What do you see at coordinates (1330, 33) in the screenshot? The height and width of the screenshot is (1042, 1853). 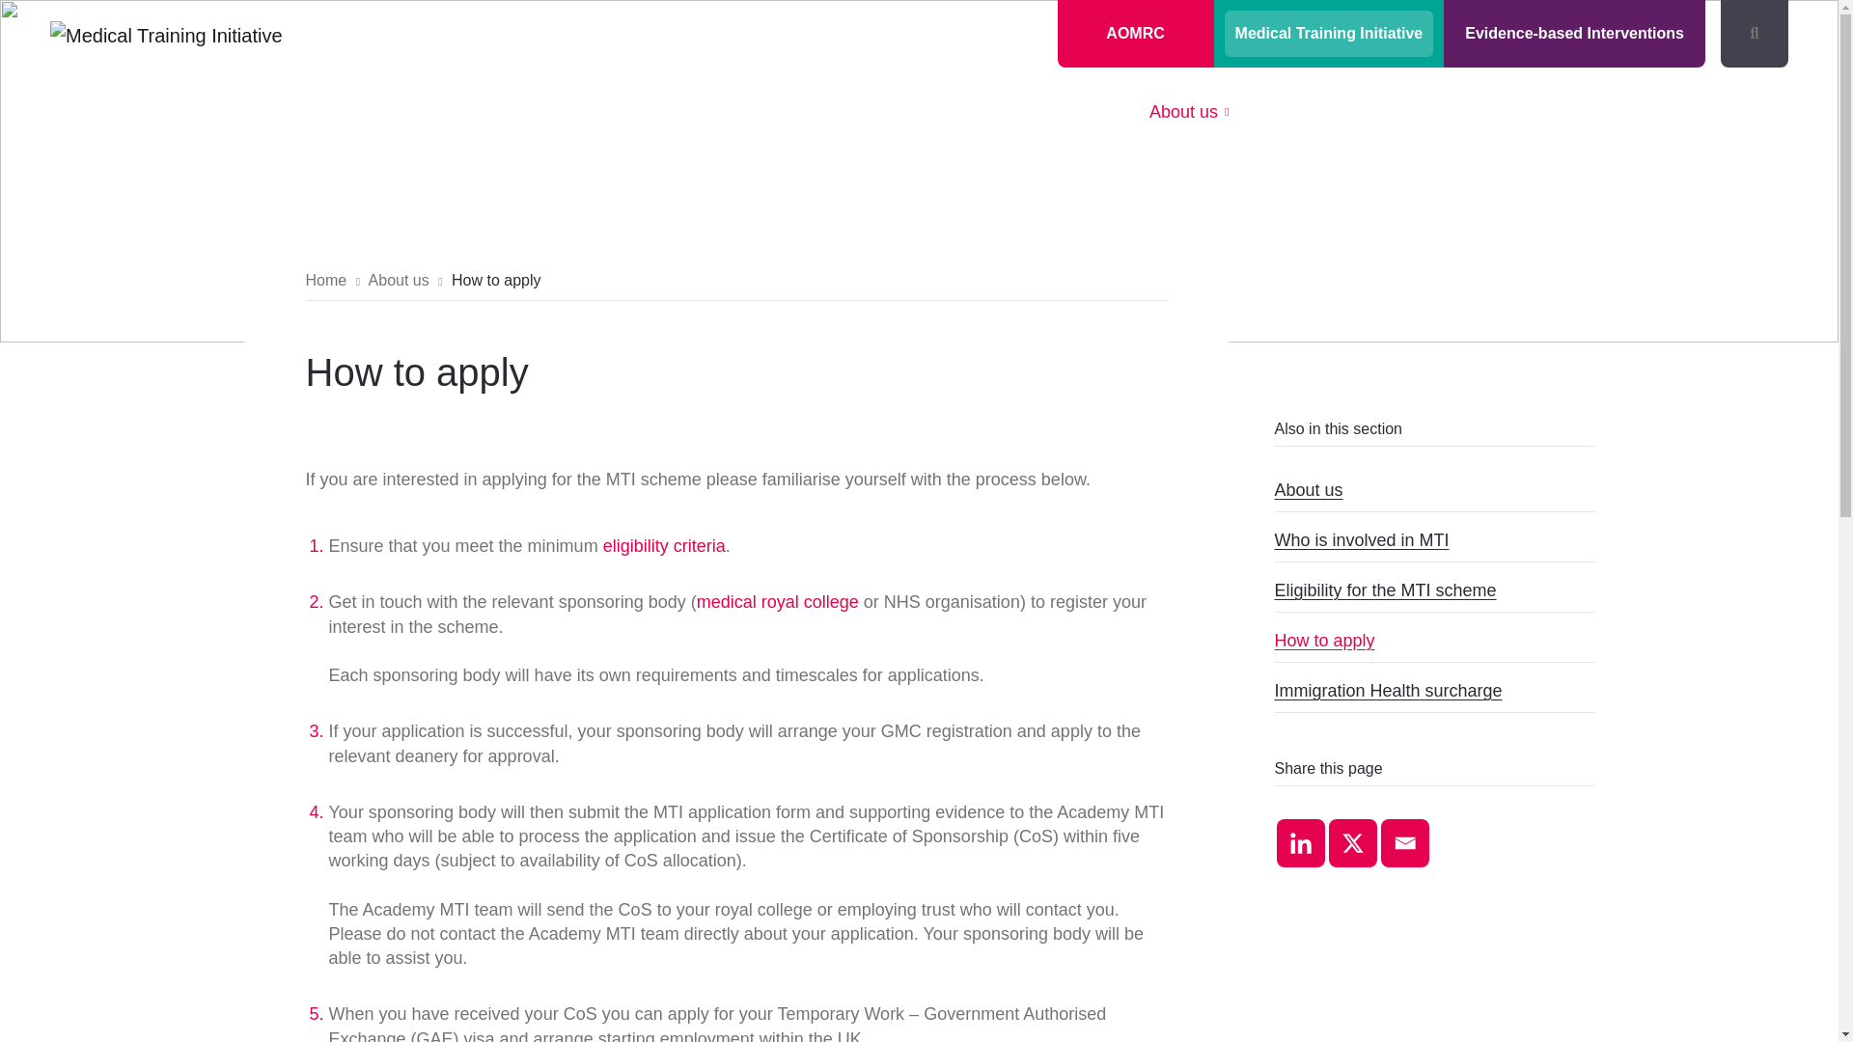 I see `Medical Training Initiative` at bounding box center [1330, 33].